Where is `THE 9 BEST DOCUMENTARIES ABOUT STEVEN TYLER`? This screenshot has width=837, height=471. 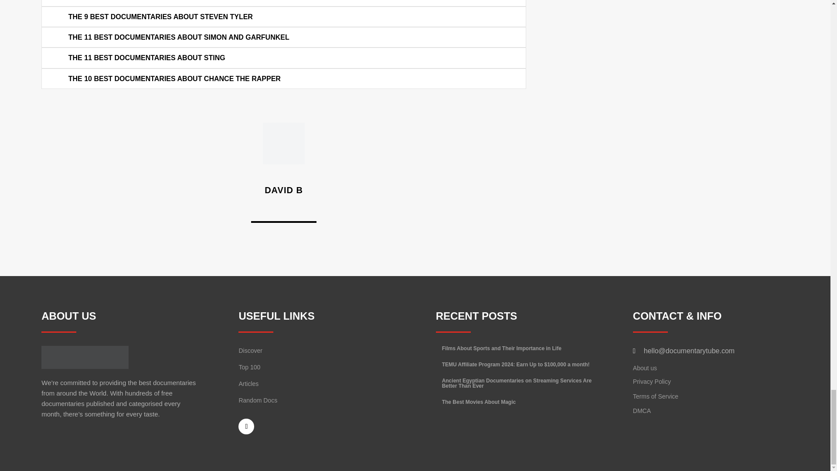 THE 9 BEST DOCUMENTARIES ABOUT STEVEN TYLER is located at coordinates (160, 17).